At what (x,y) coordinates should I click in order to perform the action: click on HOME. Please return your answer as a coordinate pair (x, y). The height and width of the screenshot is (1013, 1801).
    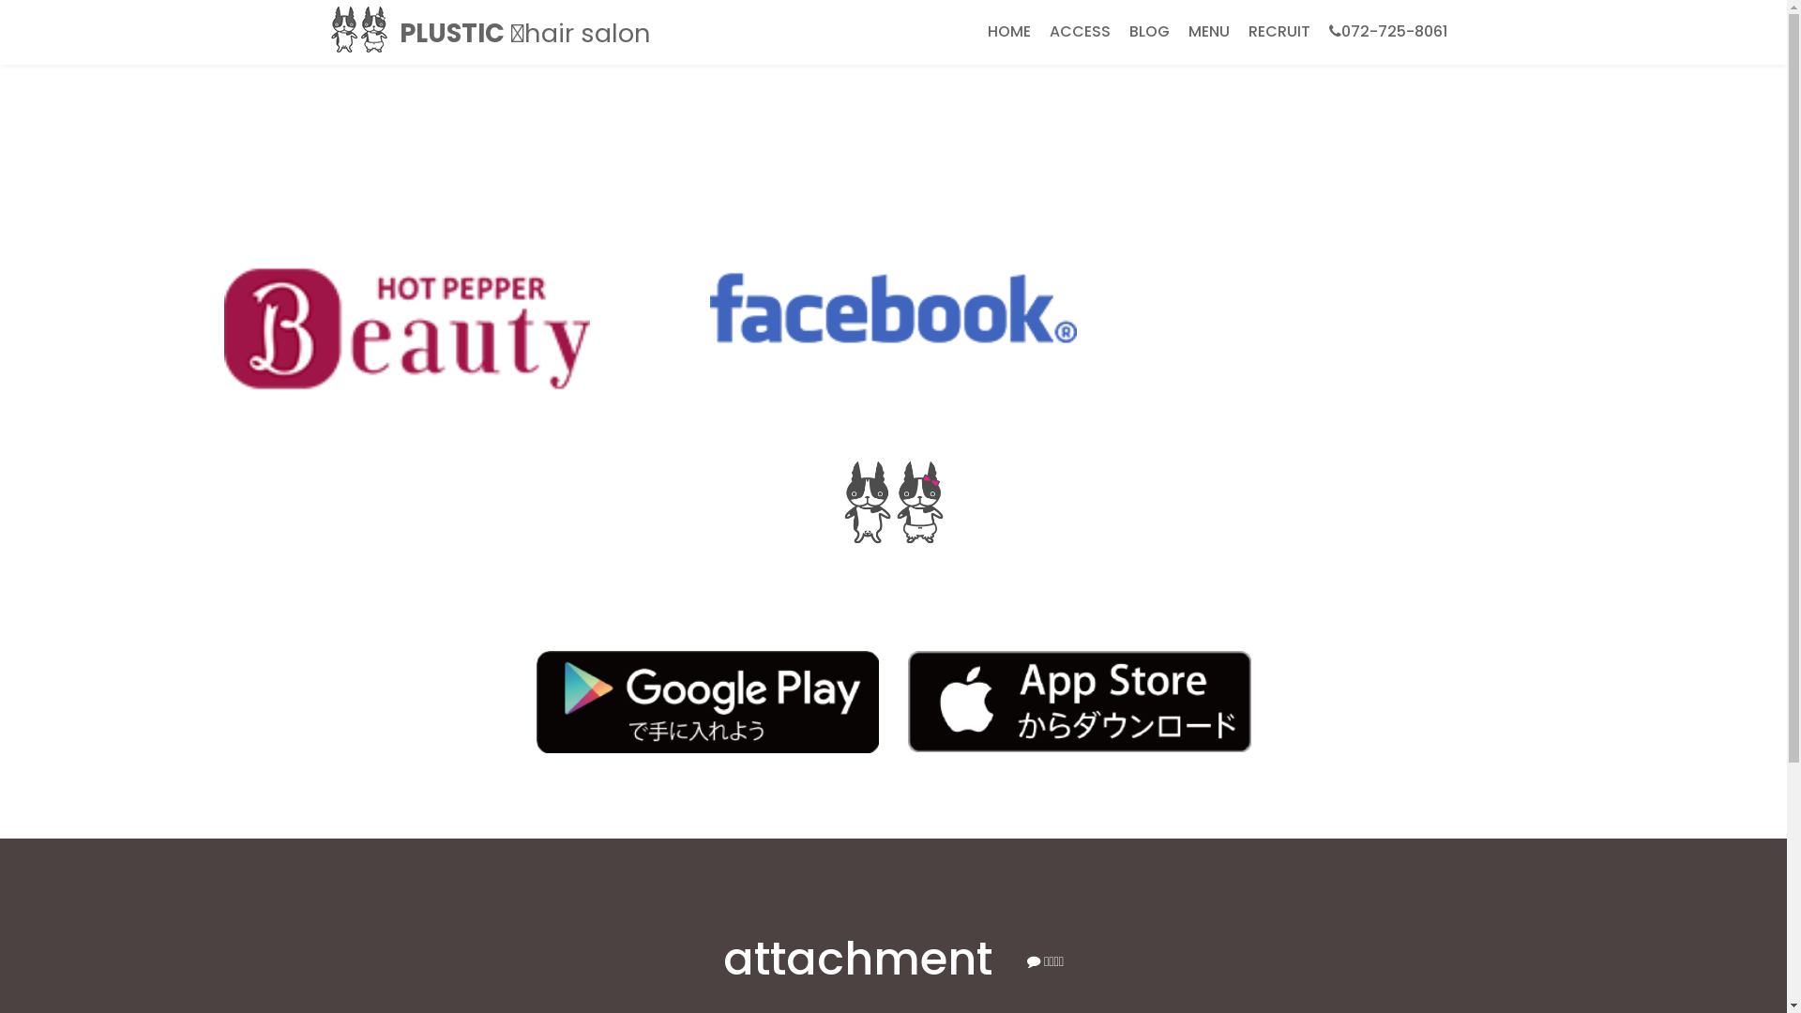
    Looking at the image, I should click on (893, 41).